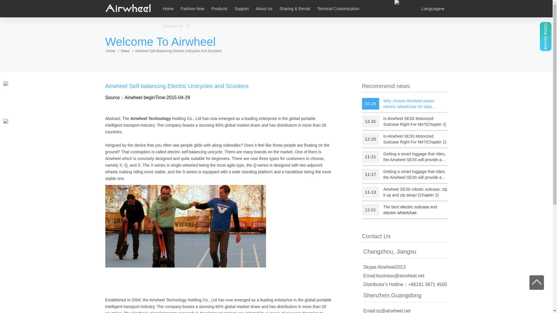 This screenshot has height=313, width=557. Describe the element at coordinates (241, 8) in the screenshot. I see `Support` at that location.